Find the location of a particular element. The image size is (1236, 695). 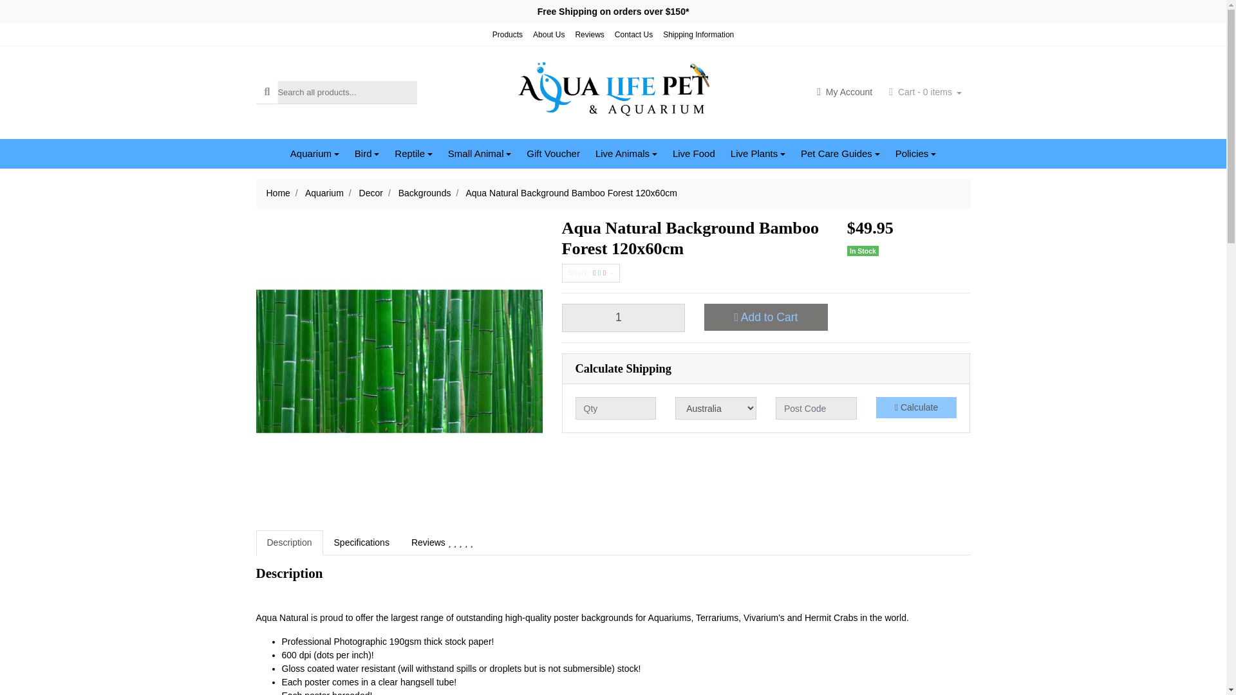

Add Aqua Natural Background Bamboo Forest 120x60cm to Cart is located at coordinates (766, 317).